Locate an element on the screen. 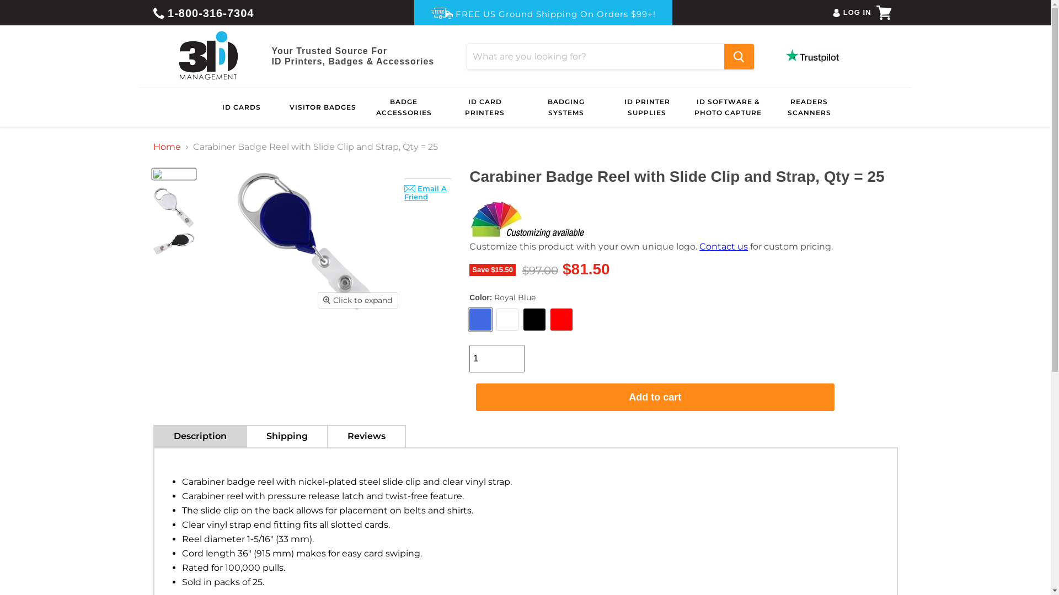  Contact us is located at coordinates (724, 247).